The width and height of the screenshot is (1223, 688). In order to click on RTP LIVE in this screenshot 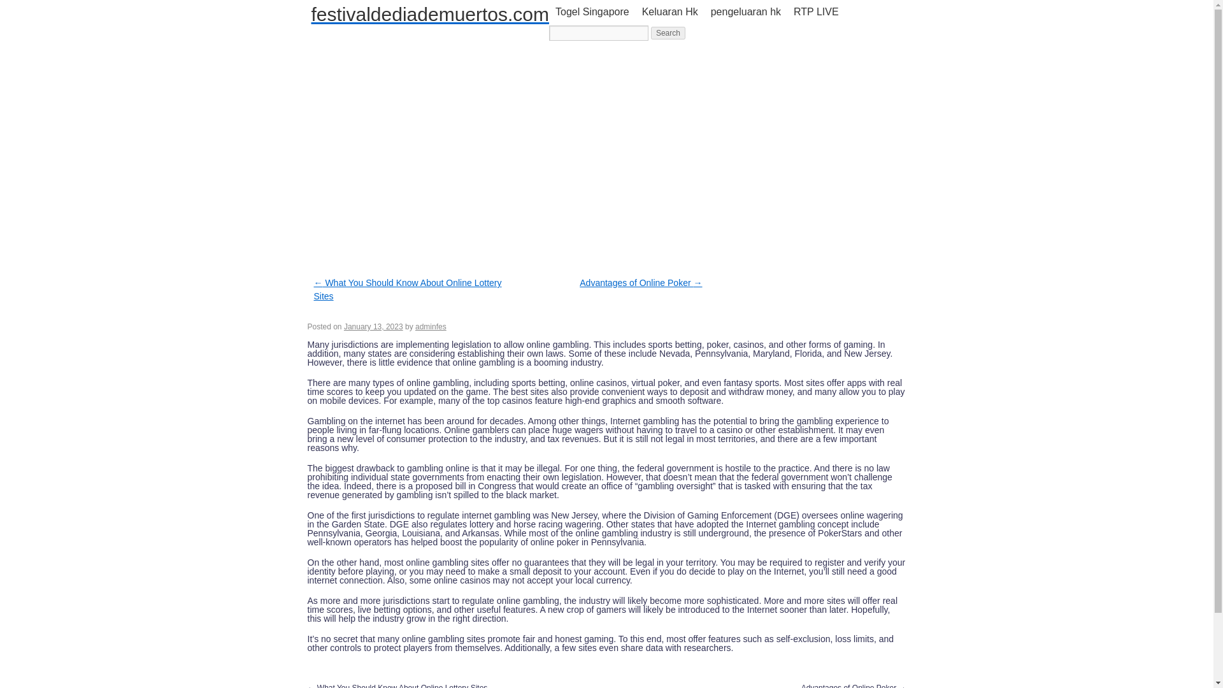, I will do `click(816, 11)`.